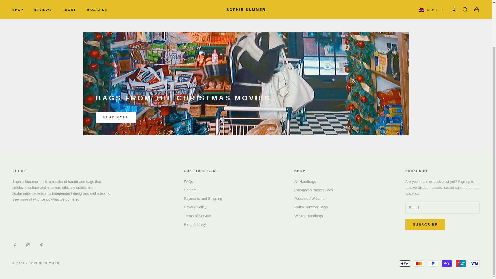  I want to click on Show articles tagged Empowerment, so click(315, 17).